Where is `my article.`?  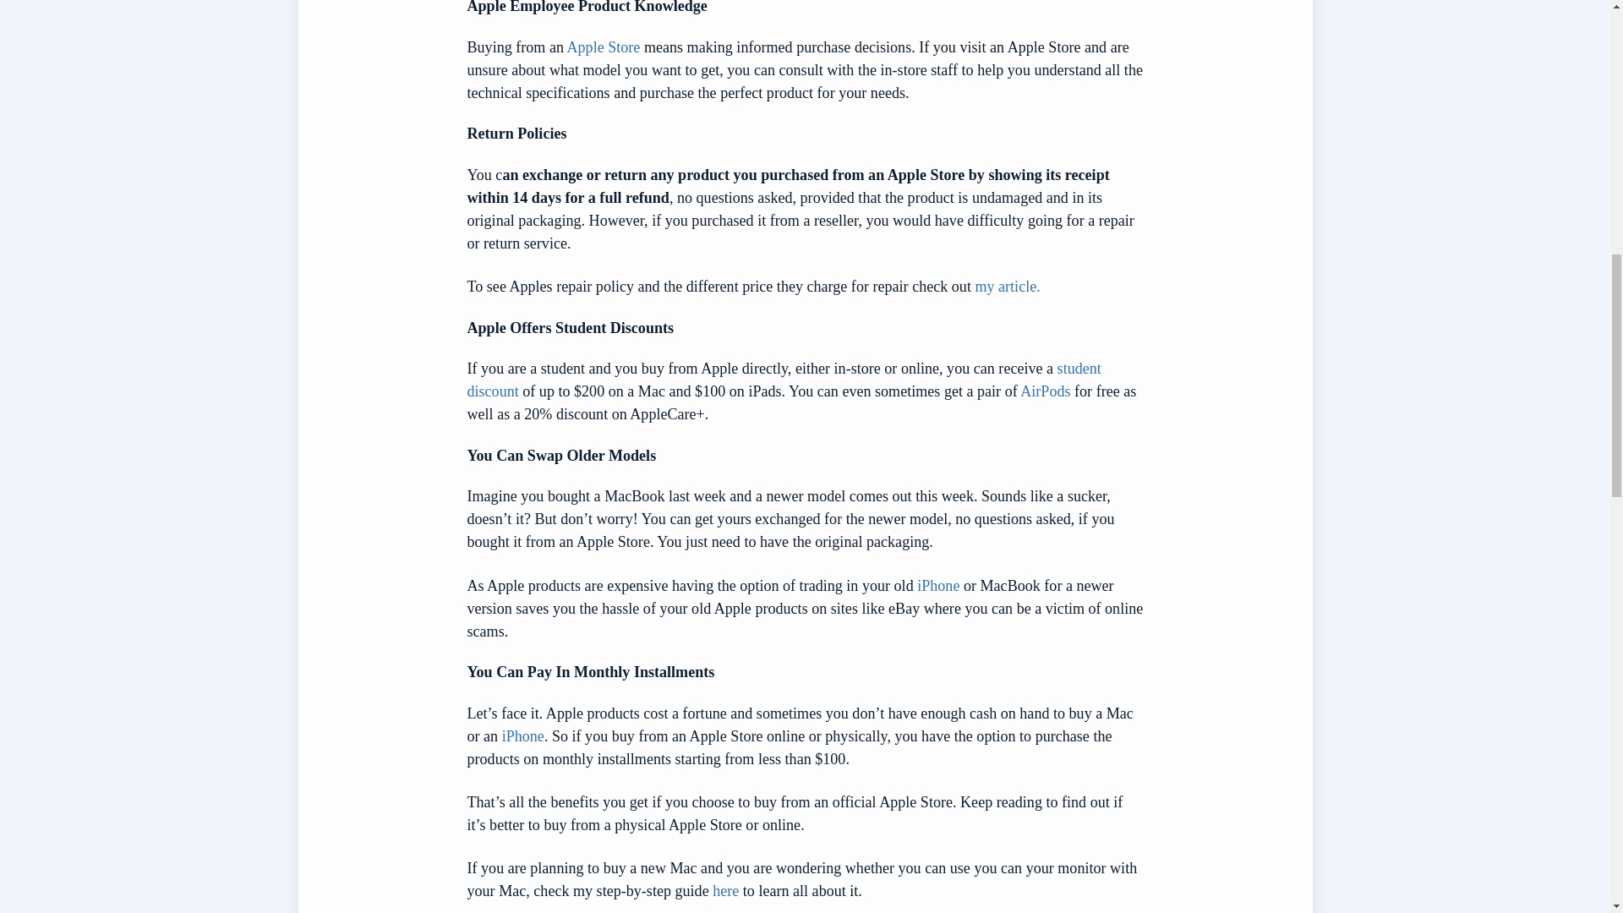 my article. is located at coordinates (1008, 286).